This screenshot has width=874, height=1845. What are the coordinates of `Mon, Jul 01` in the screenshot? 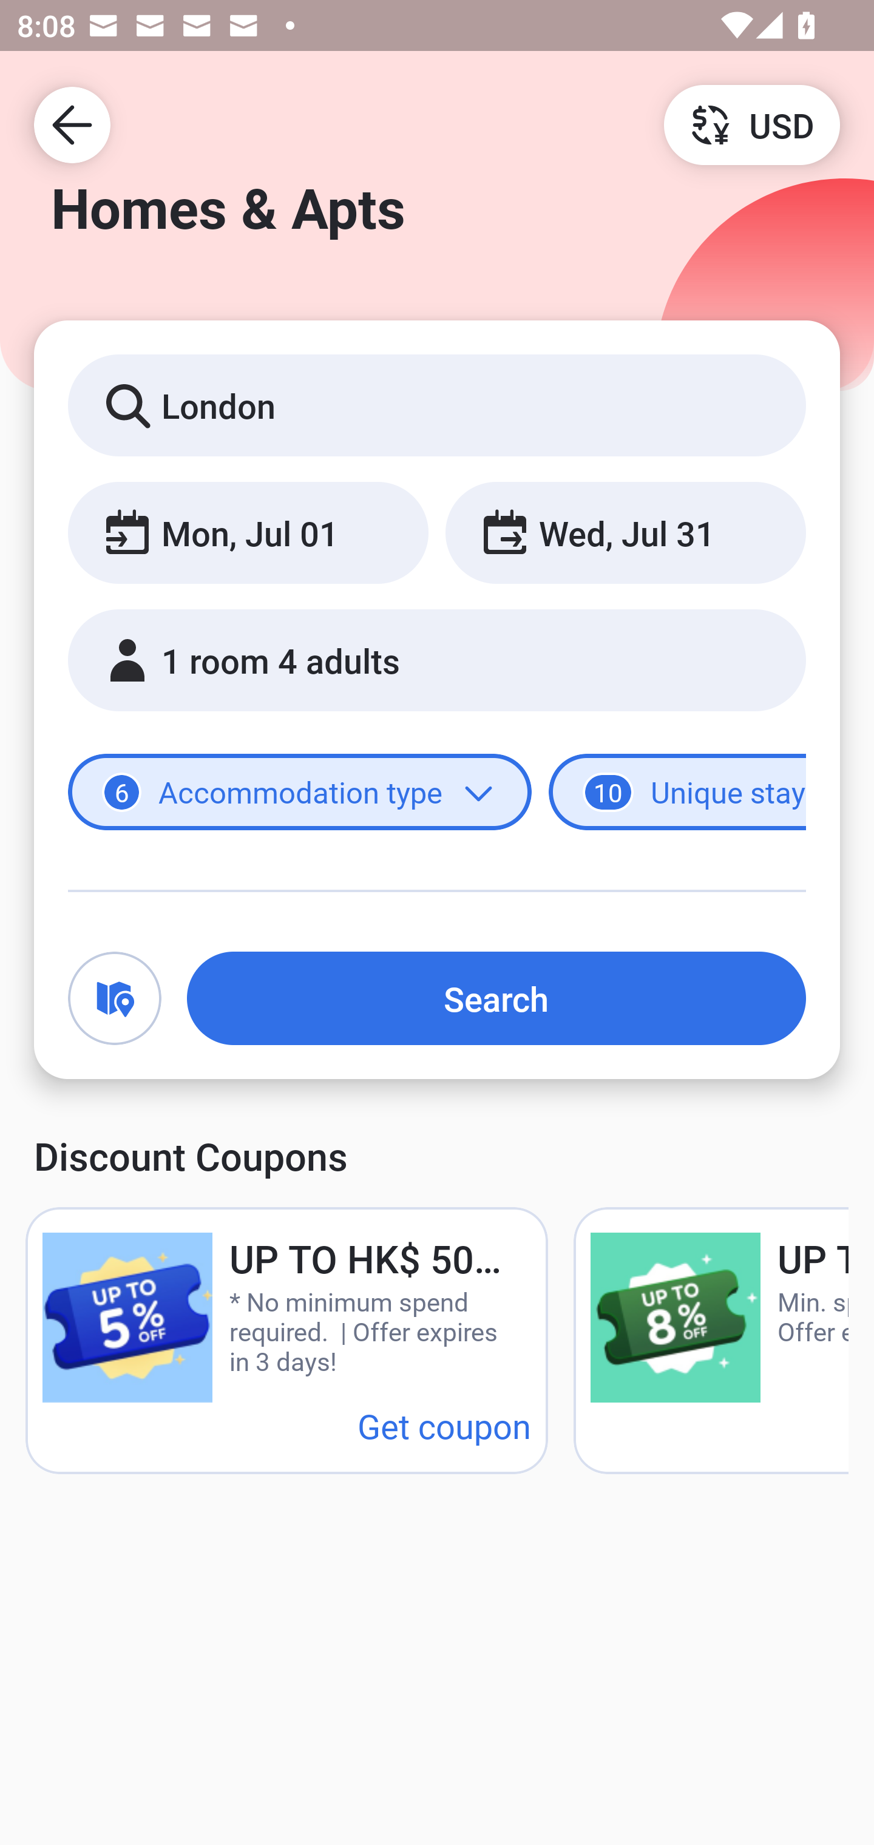 It's located at (248, 532).